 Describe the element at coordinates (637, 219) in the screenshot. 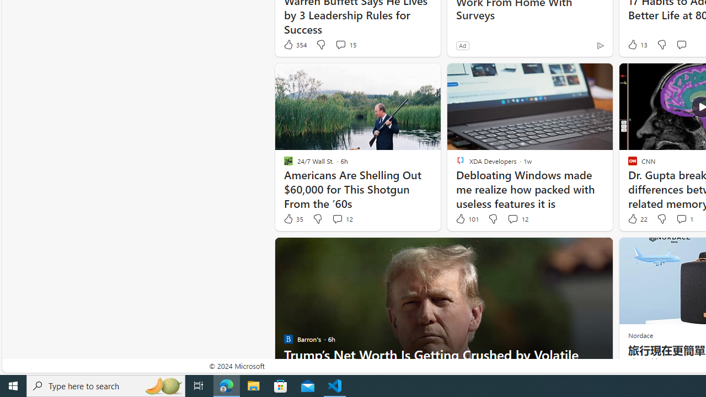

I see `22 Like` at that location.